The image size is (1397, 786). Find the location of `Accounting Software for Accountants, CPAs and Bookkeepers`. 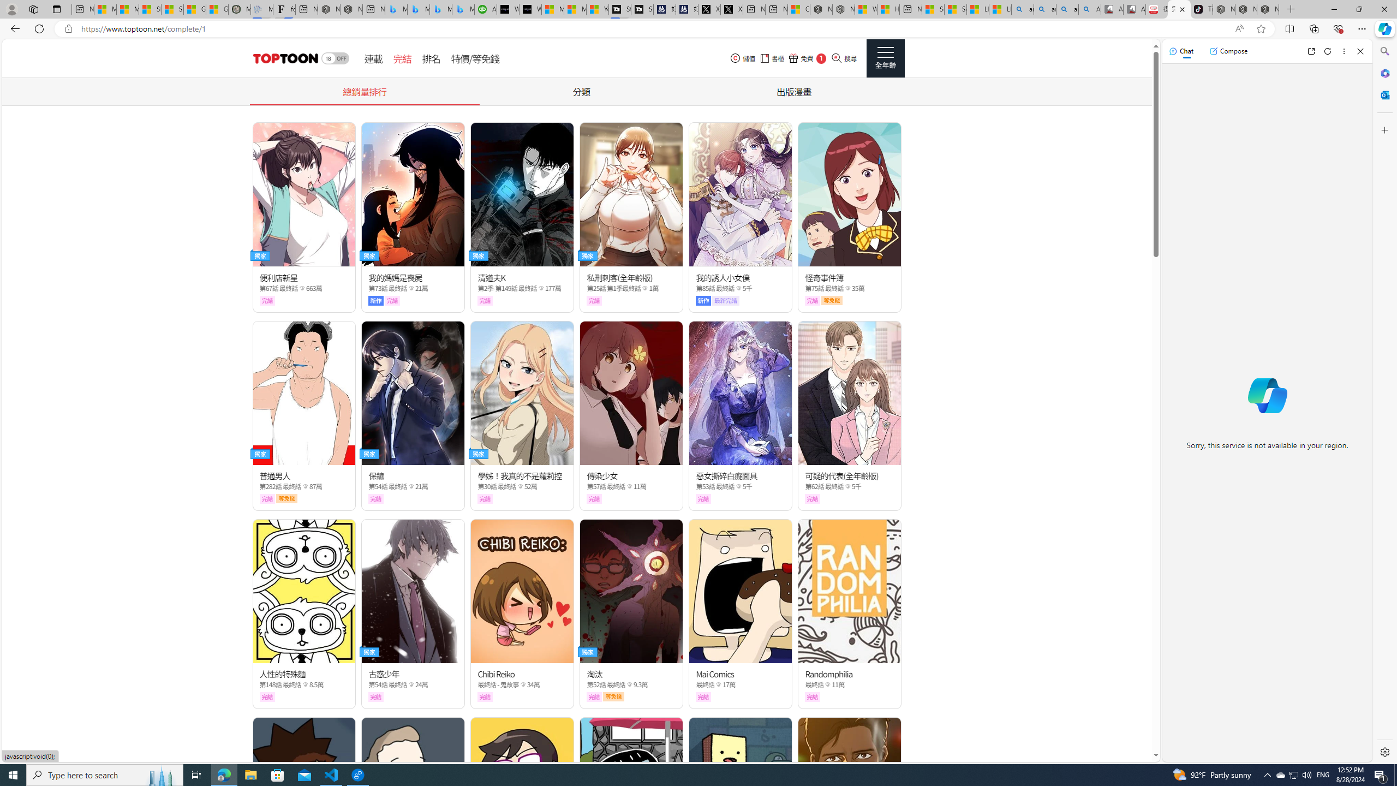

Accounting Software for Accountants, CPAs and Bookkeepers is located at coordinates (486, 9).